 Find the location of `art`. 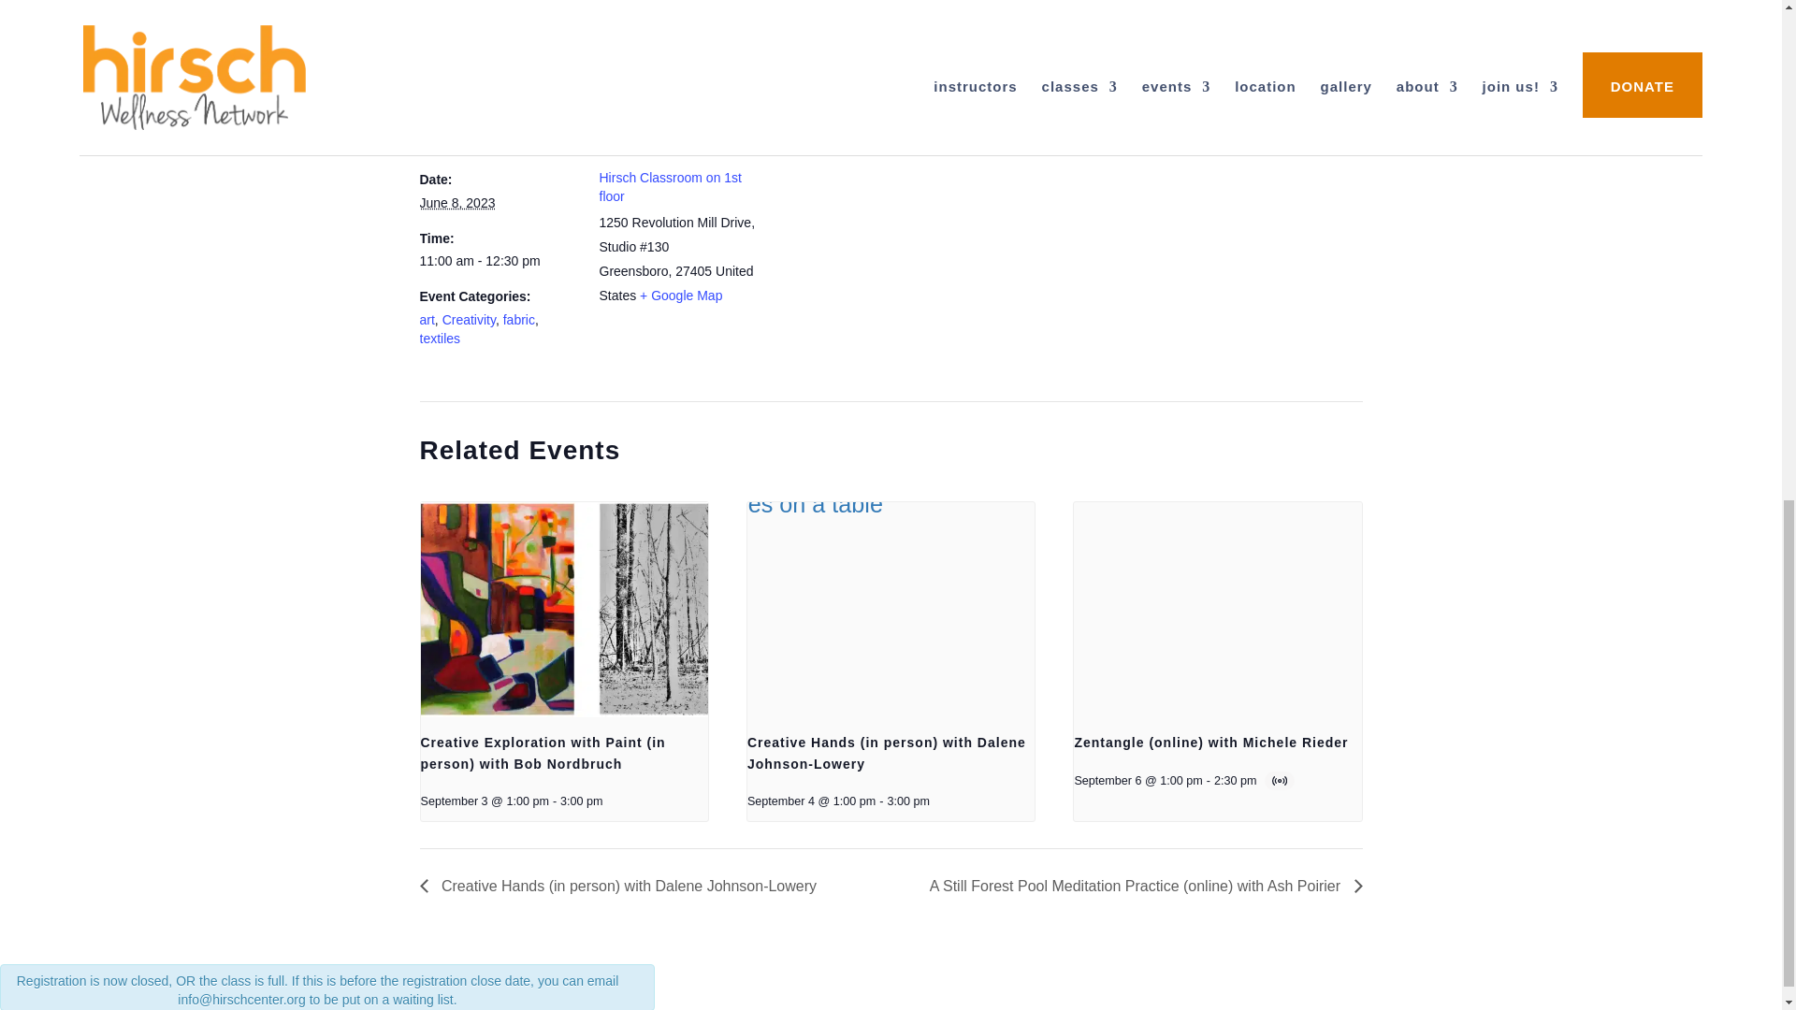

art is located at coordinates (427, 319).